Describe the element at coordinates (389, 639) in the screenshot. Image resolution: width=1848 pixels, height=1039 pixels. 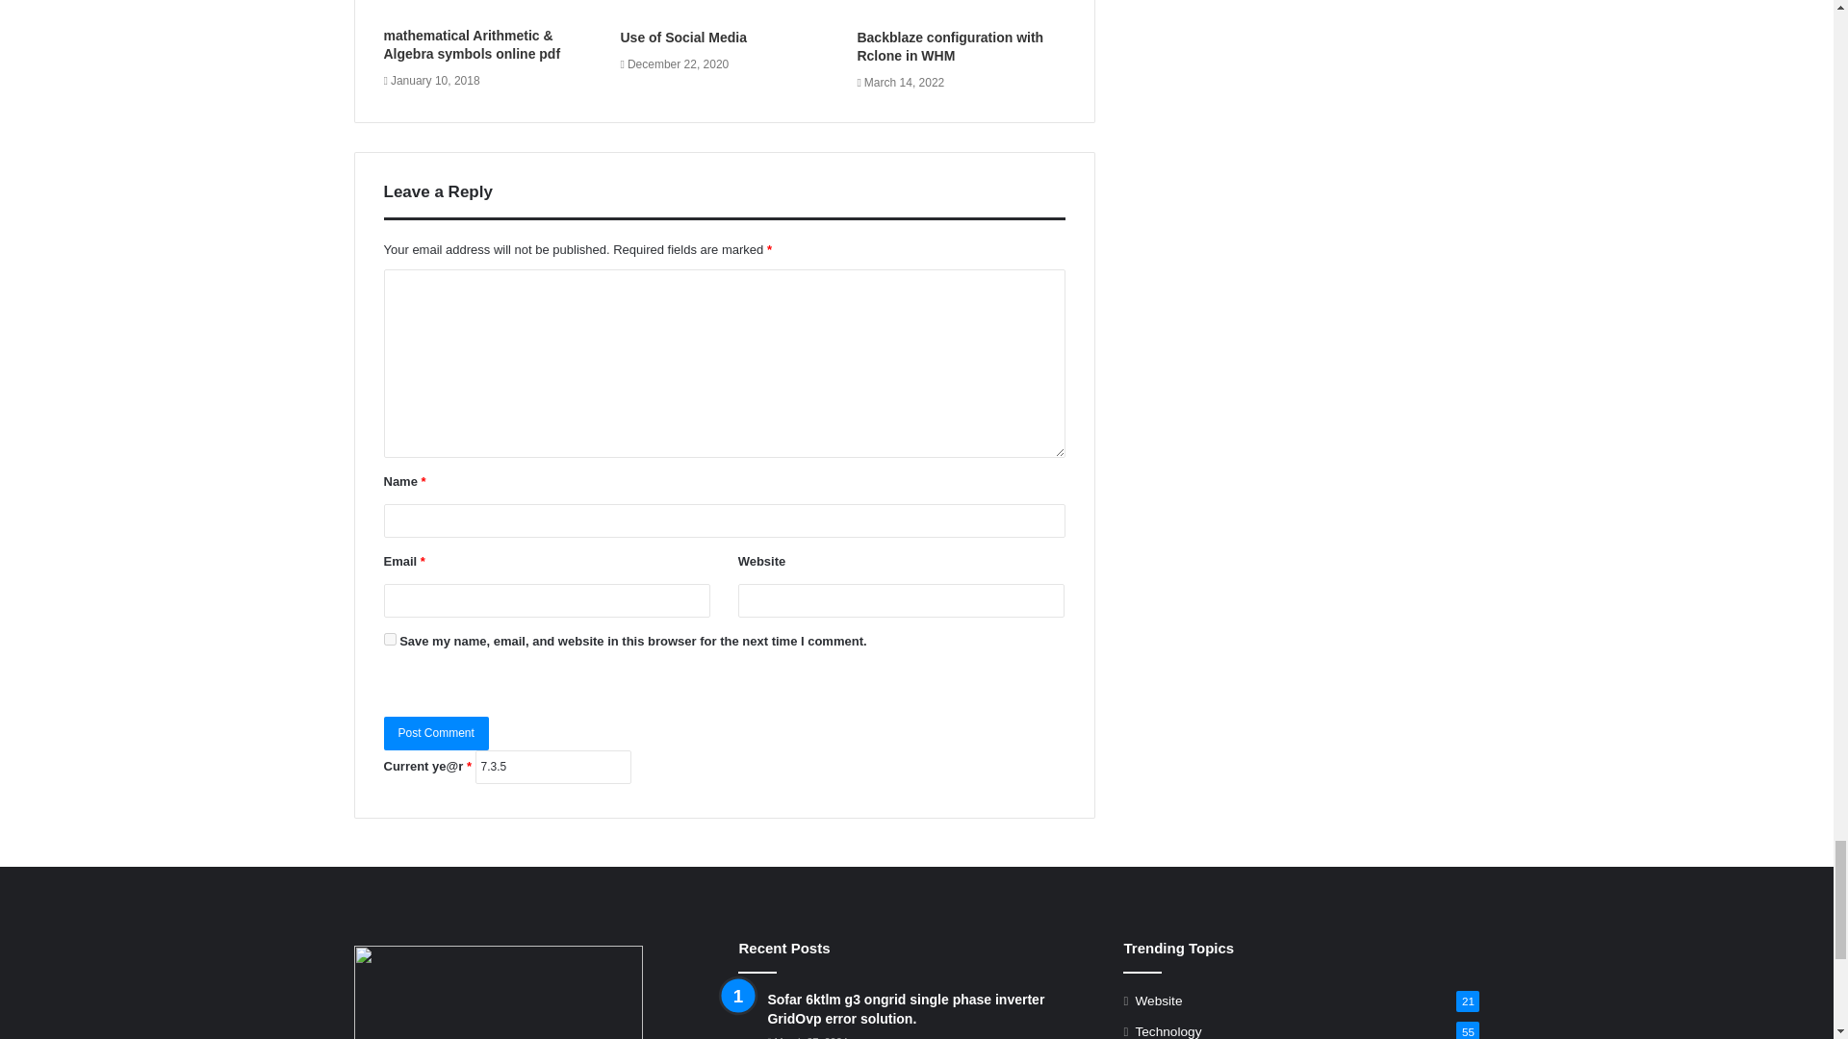
I see `yes` at that location.